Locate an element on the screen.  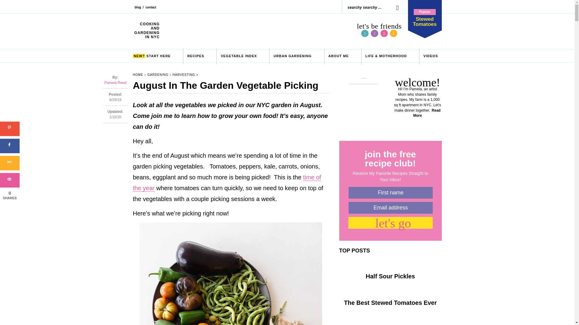
Search is located at coordinates (394, 7).